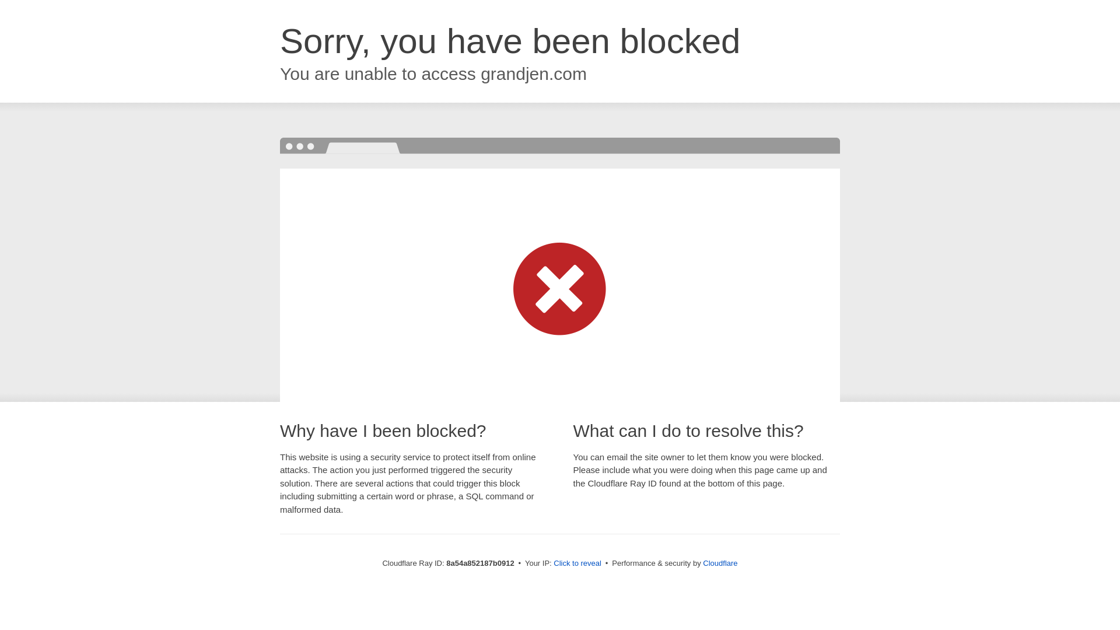 This screenshot has width=1120, height=630. I want to click on Click to reveal, so click(577, 563).